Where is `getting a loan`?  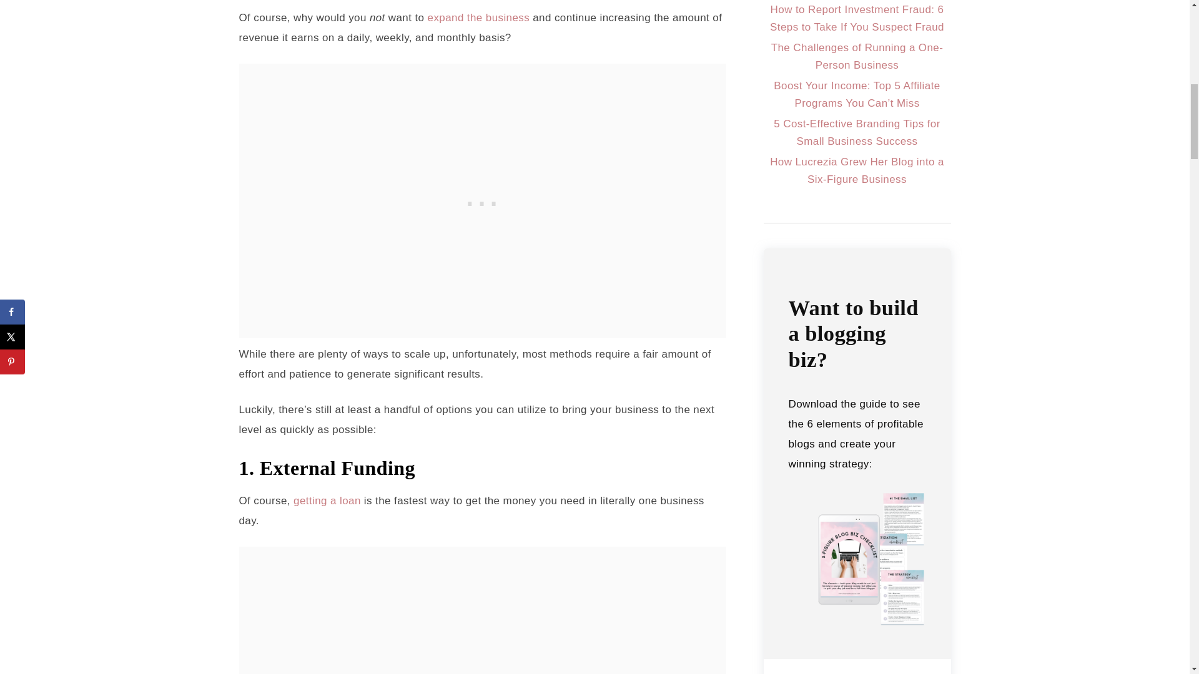
getting a loan is located at coordinates (327, 501).